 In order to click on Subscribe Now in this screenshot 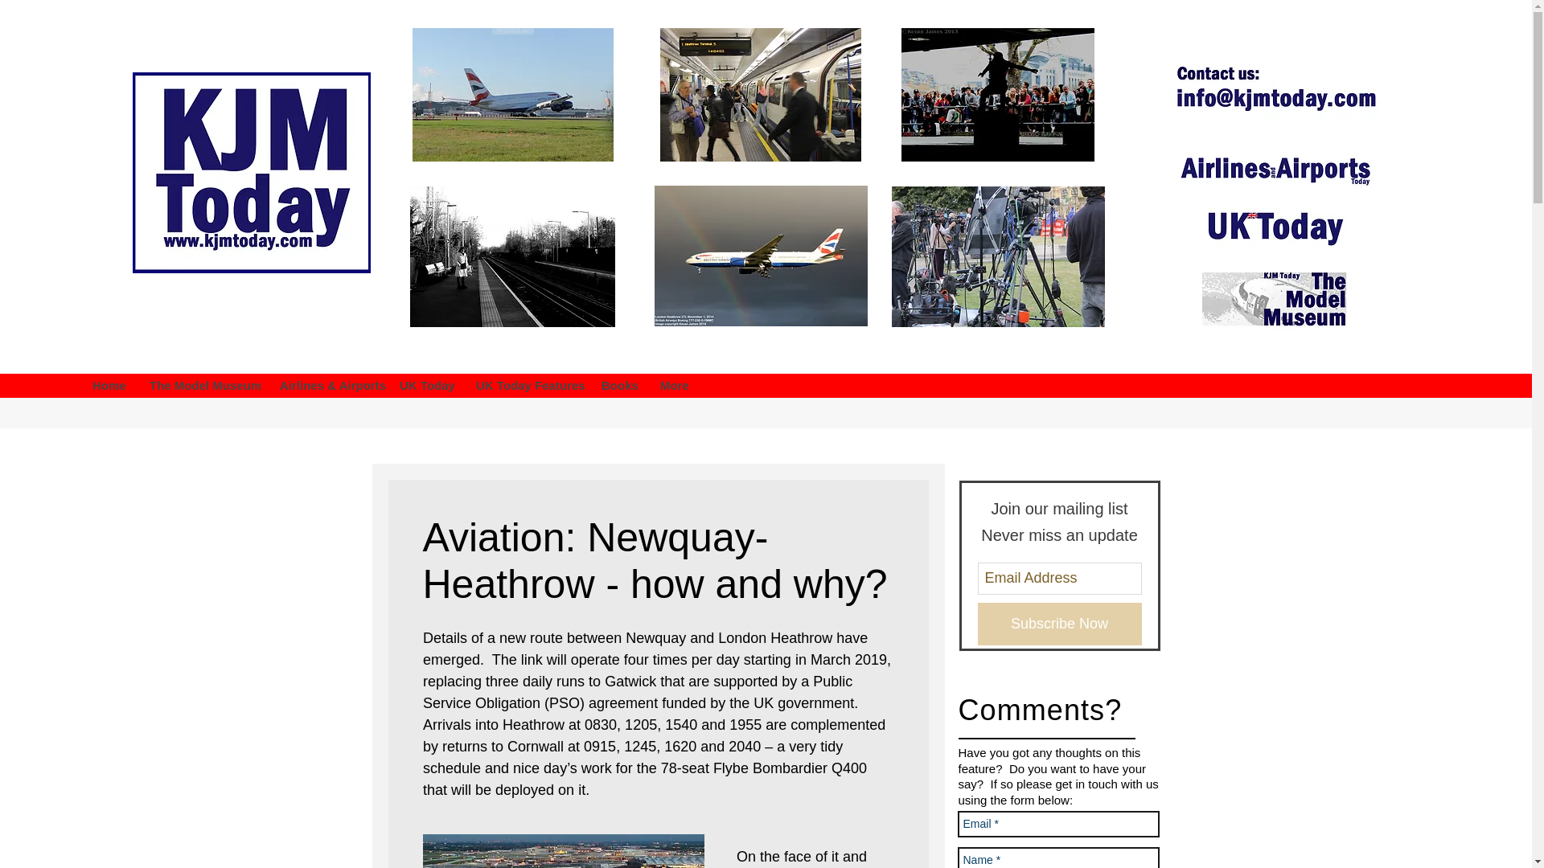, I will do `click(1060, 624)`.